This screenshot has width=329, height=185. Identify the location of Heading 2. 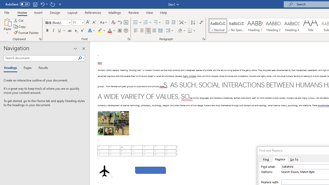
(273, 26).